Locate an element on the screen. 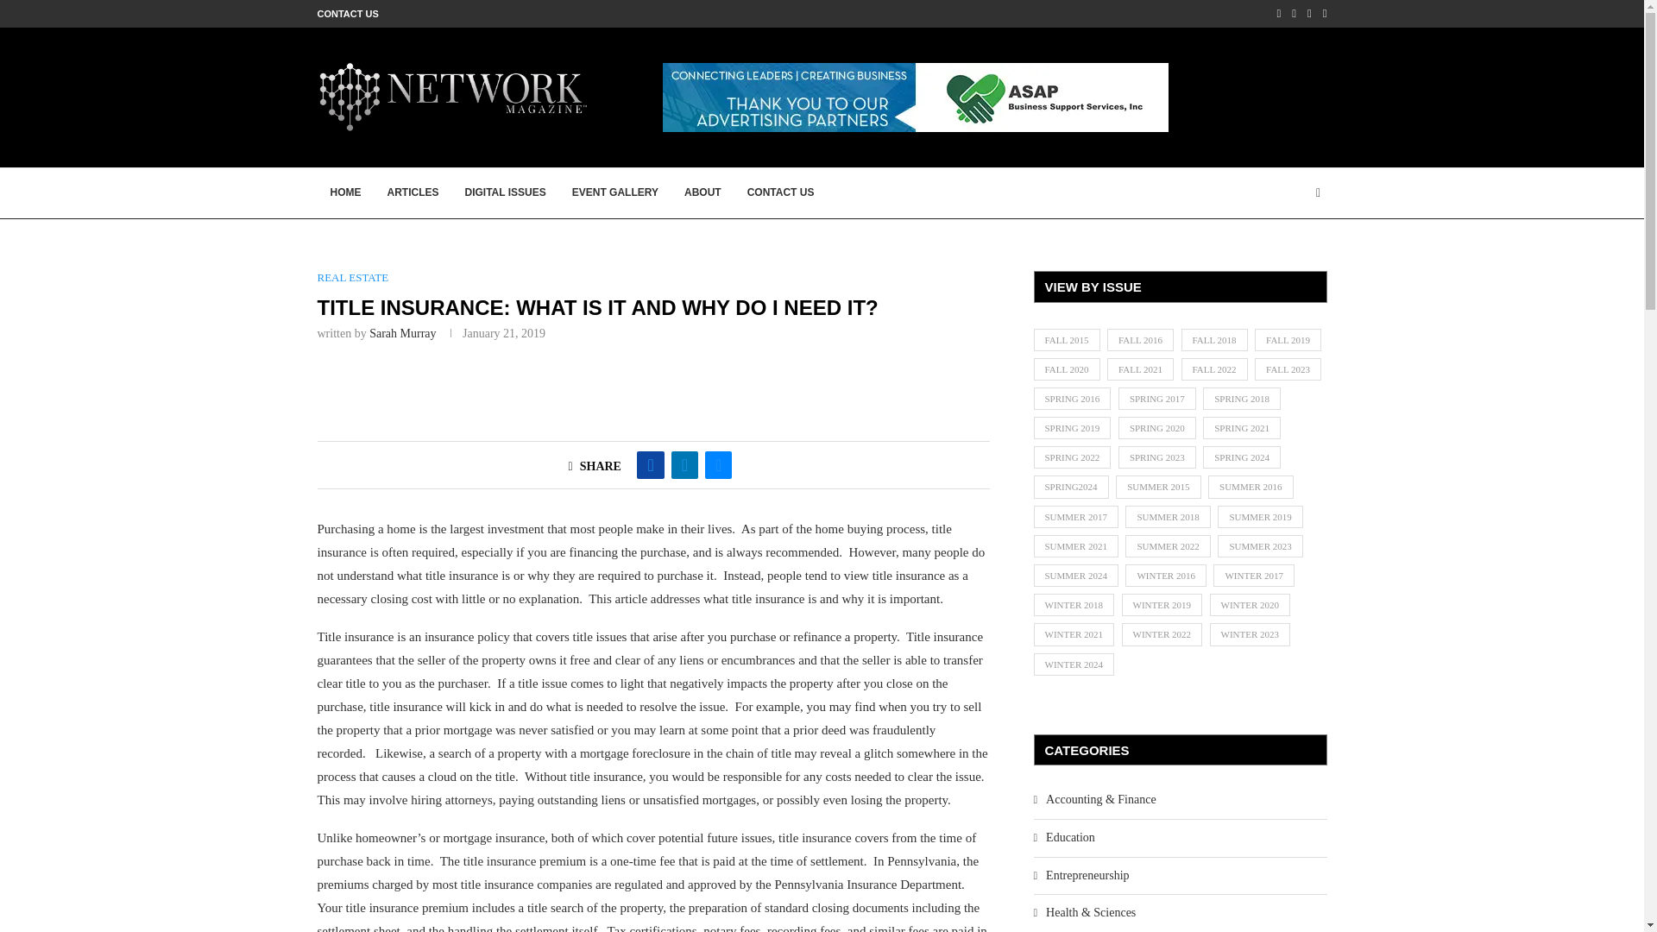 Image resolution: width=1657 pixels, height=932 pixels. REAL ESTATE is located at coordinates (354, 278).